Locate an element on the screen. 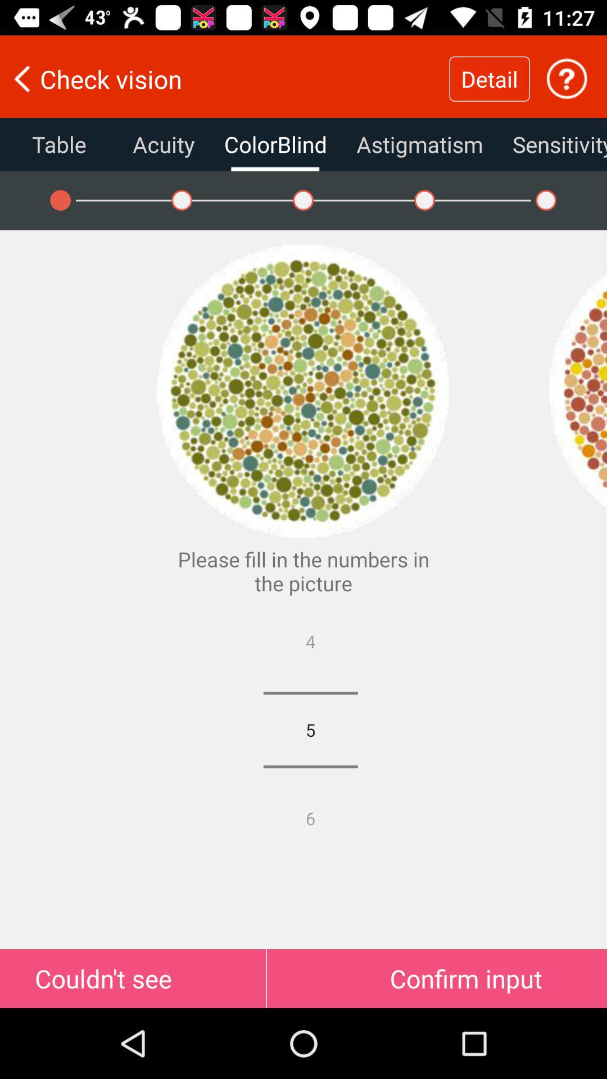  picture is located at coordinates (578, 391).